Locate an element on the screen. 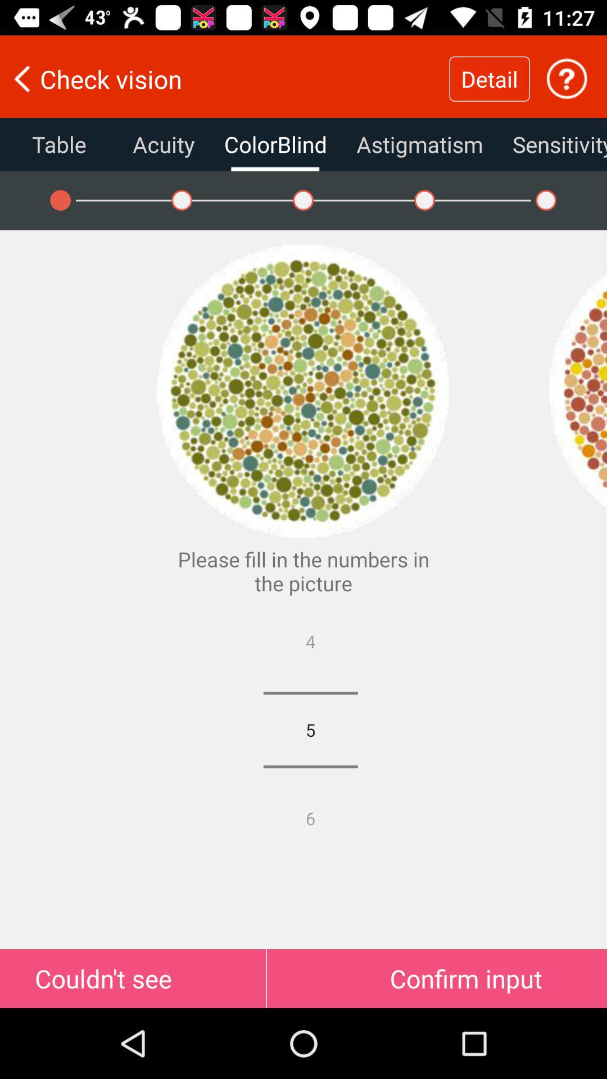  picture is located at coordinates (578, 391).